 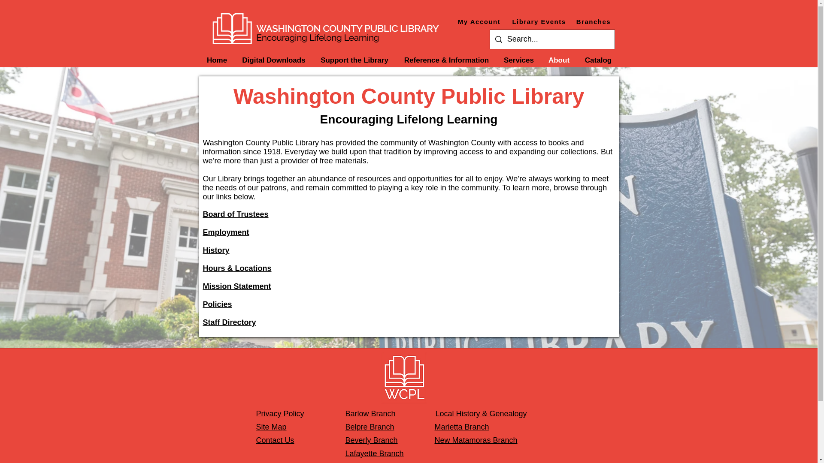 What do you see at coordinates (354, 60) in the screenshot?
I see `Support the Library` at bounding box center [354, 60].